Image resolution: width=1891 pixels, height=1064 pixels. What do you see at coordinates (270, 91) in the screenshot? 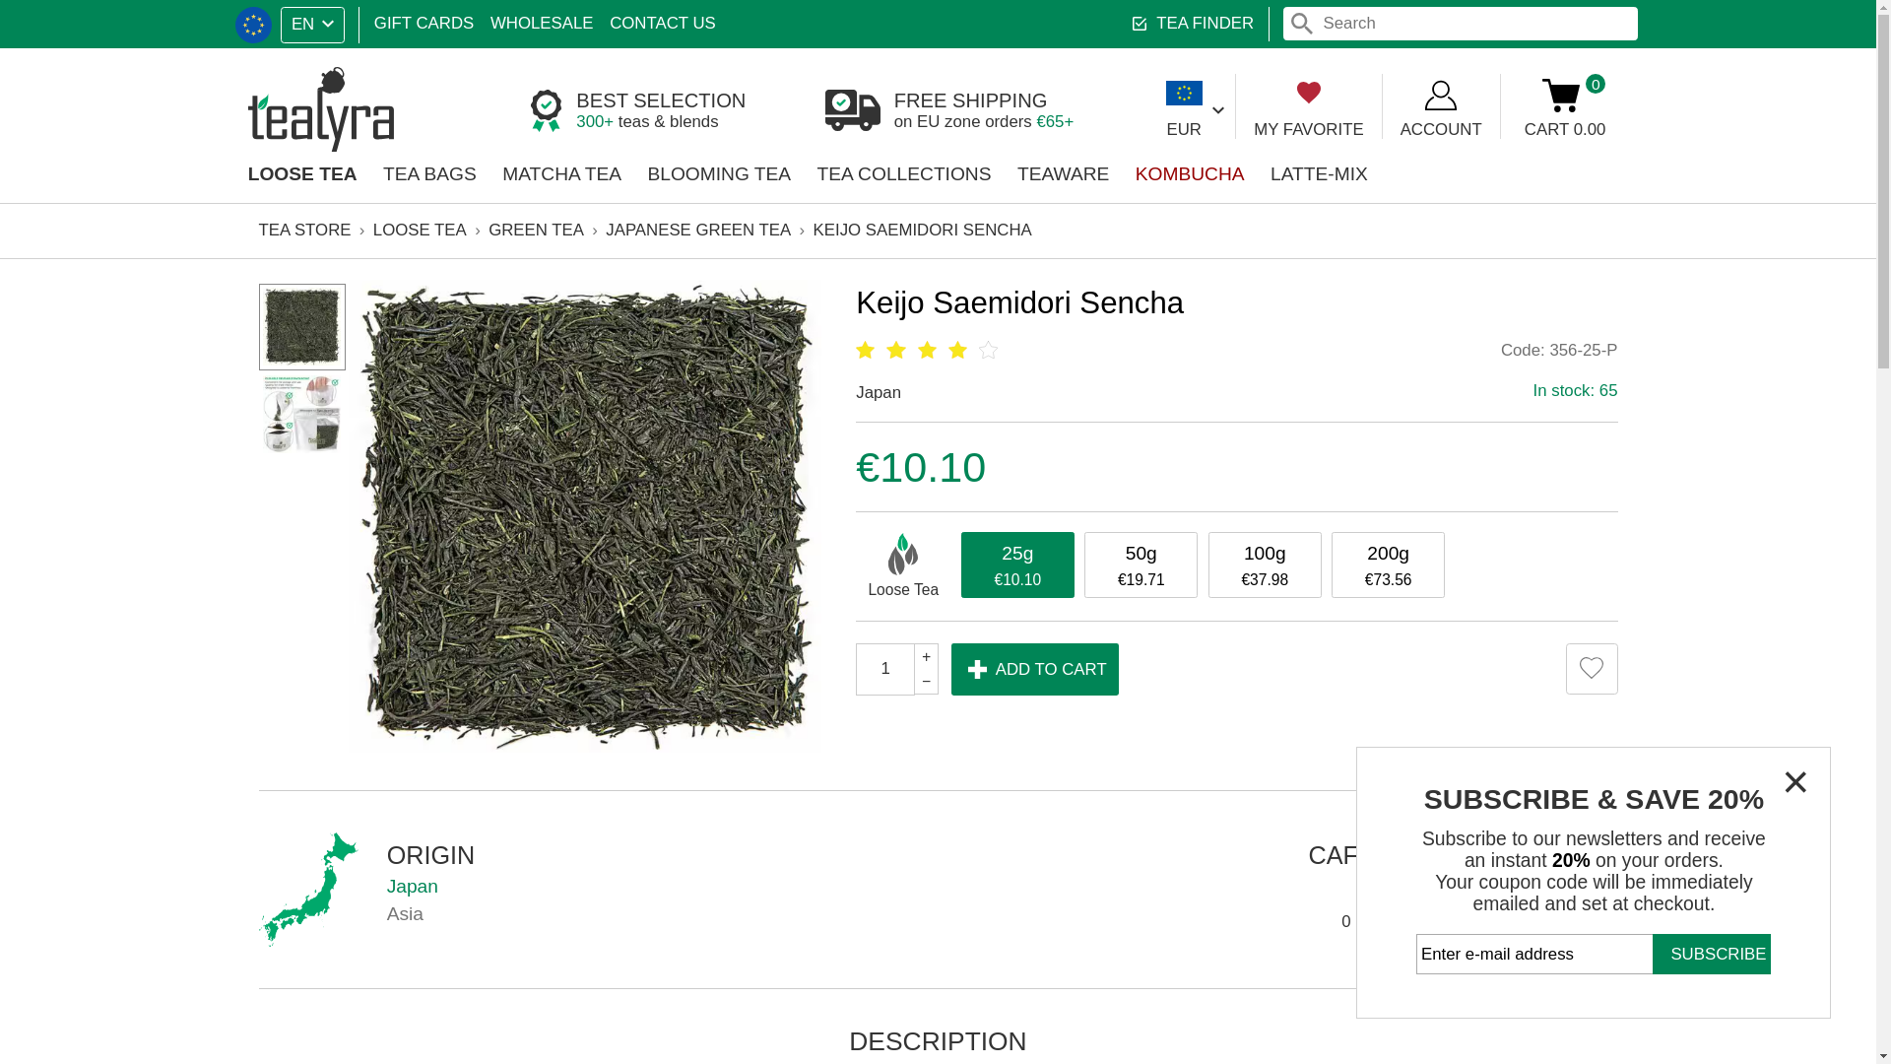
I see `Tealyra Europe` at bounding box center [270, 91].